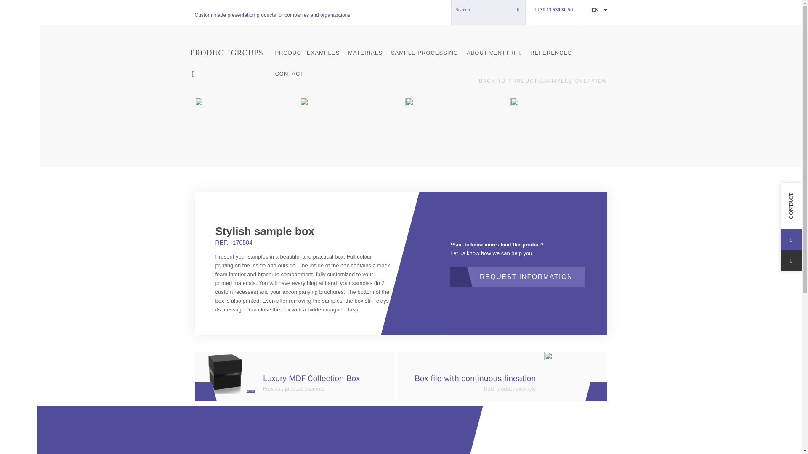 This screenshot has width=808, height=454. Describe the element at coordinates (365, 53) in the screenshot. I see `MATERIALS` at that location.